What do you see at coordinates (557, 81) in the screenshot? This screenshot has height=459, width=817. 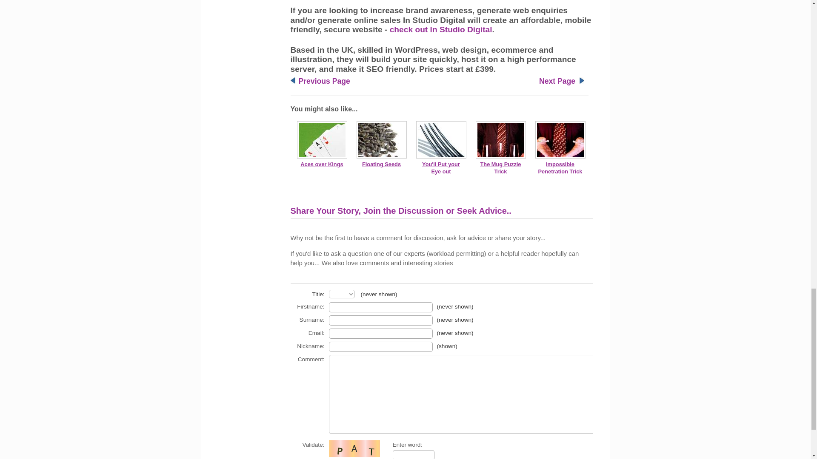 I see `Next Page` at bounding box center [557, 81].